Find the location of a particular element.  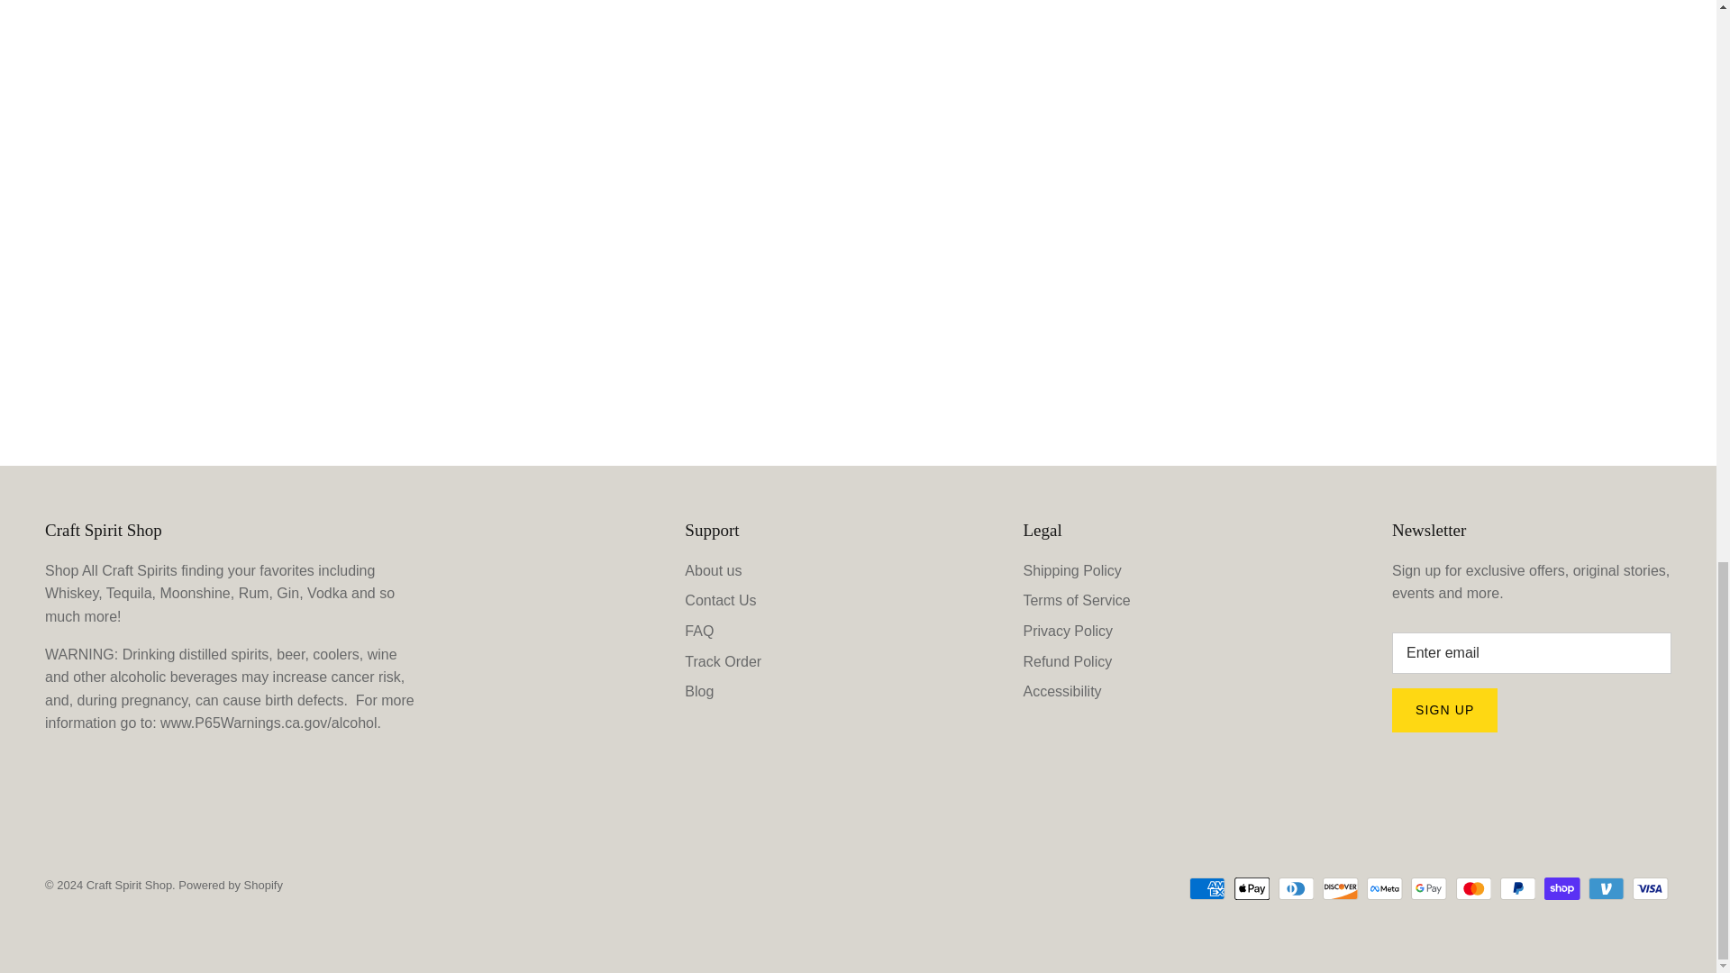

WARNING: Drinking is located at coordinates (270, 723).